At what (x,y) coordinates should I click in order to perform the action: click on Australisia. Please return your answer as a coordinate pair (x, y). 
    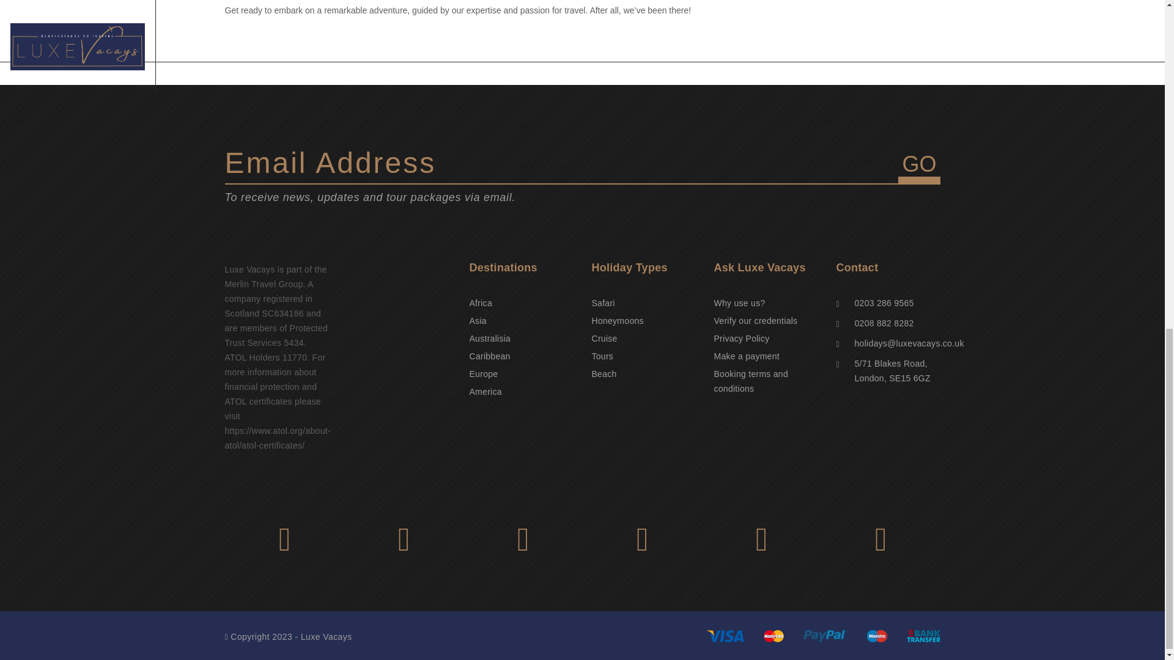
    Looking at the image, I should click on (490, 339).